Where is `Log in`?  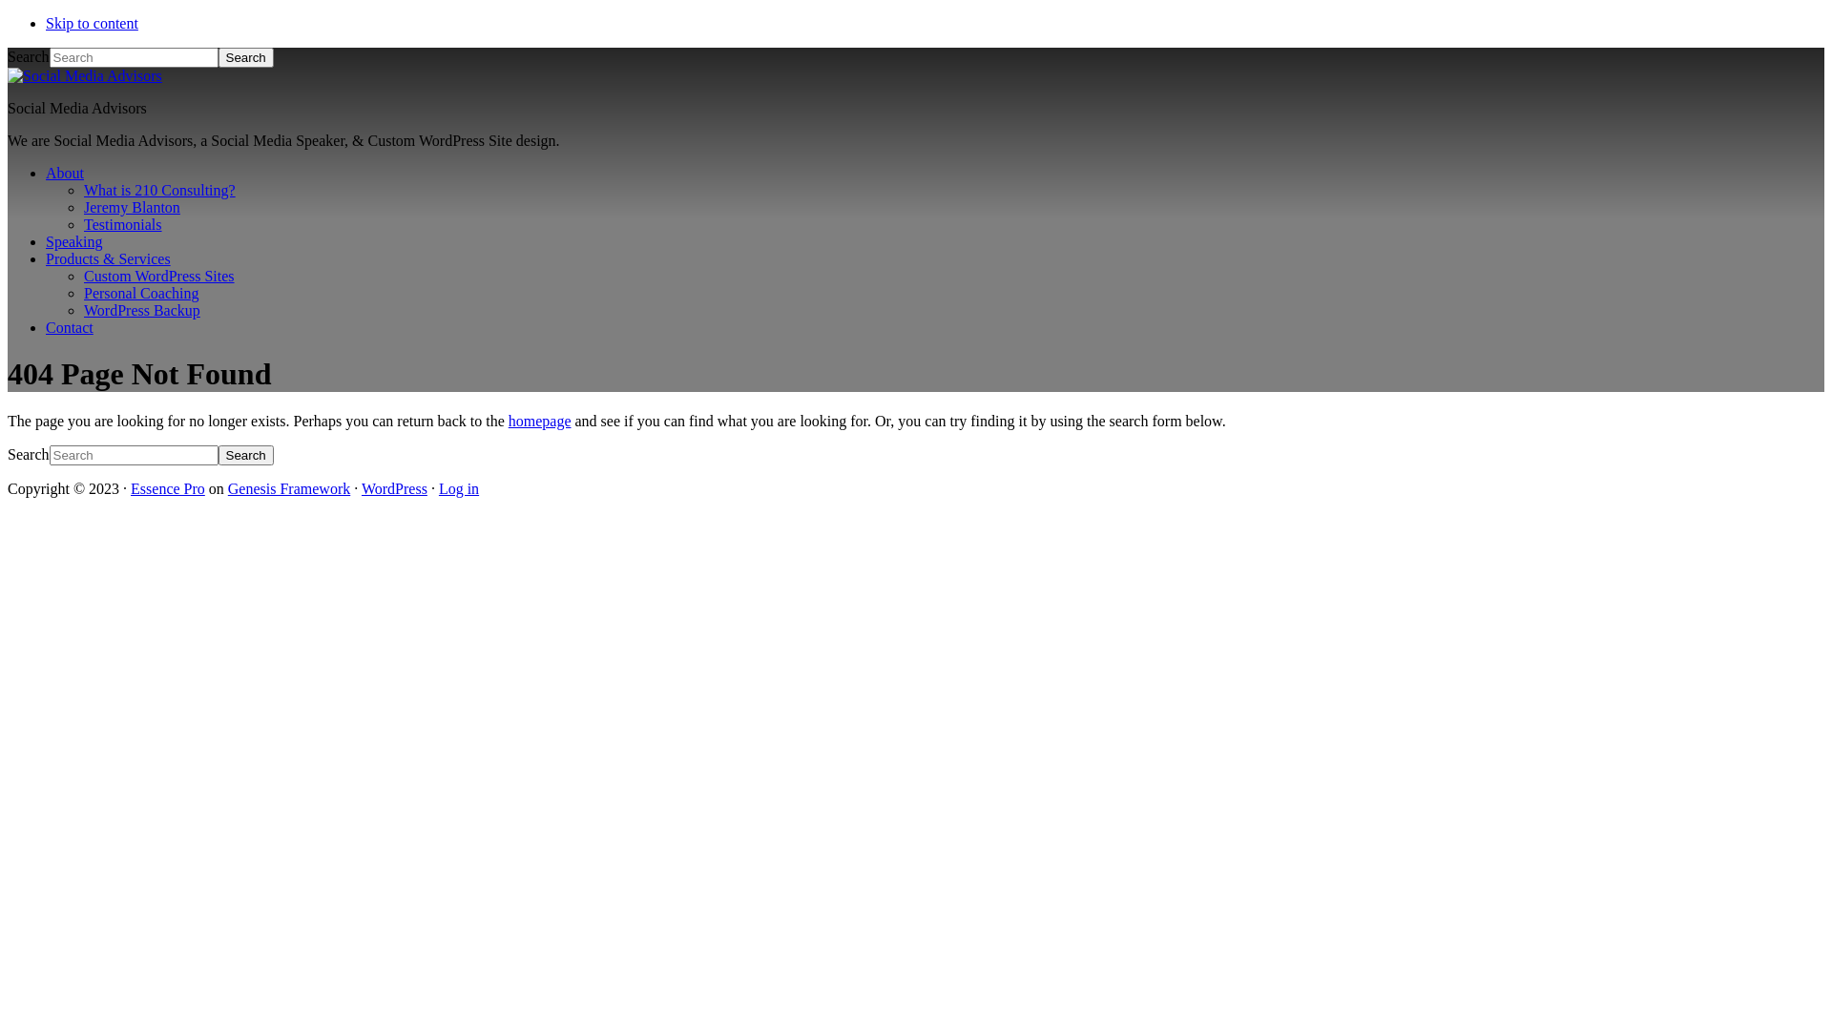 Log in is located at coordinates (459, 488).